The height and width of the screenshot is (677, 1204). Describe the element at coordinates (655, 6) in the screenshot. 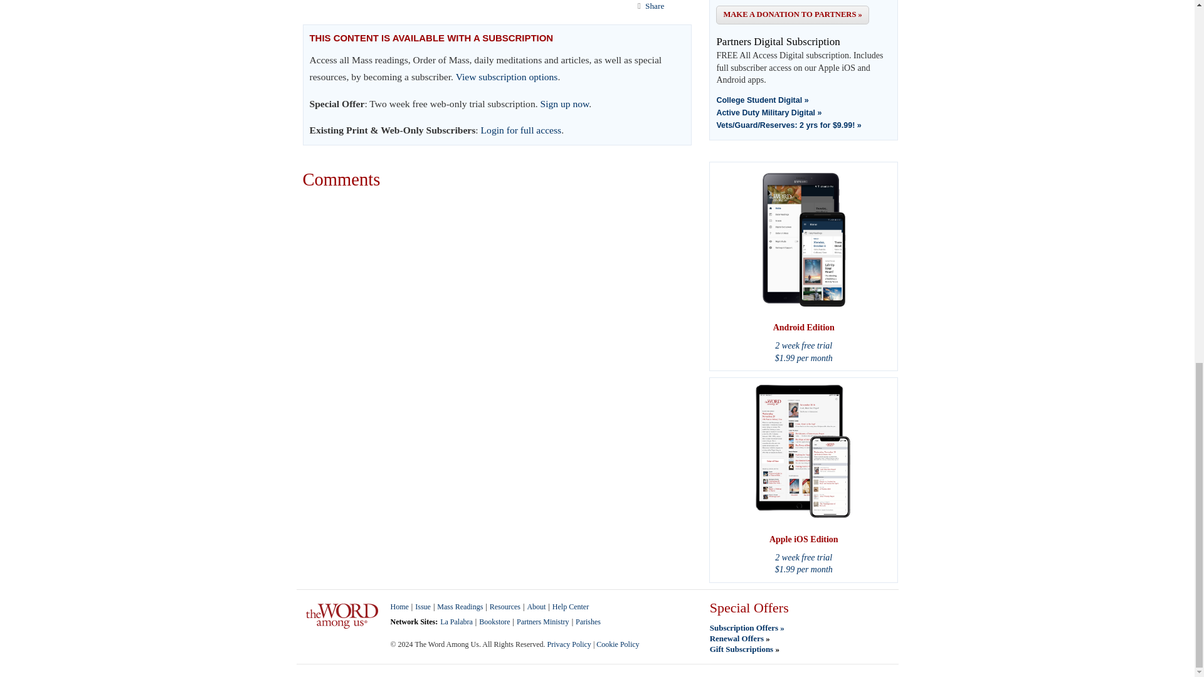

I see `Share` at that location.